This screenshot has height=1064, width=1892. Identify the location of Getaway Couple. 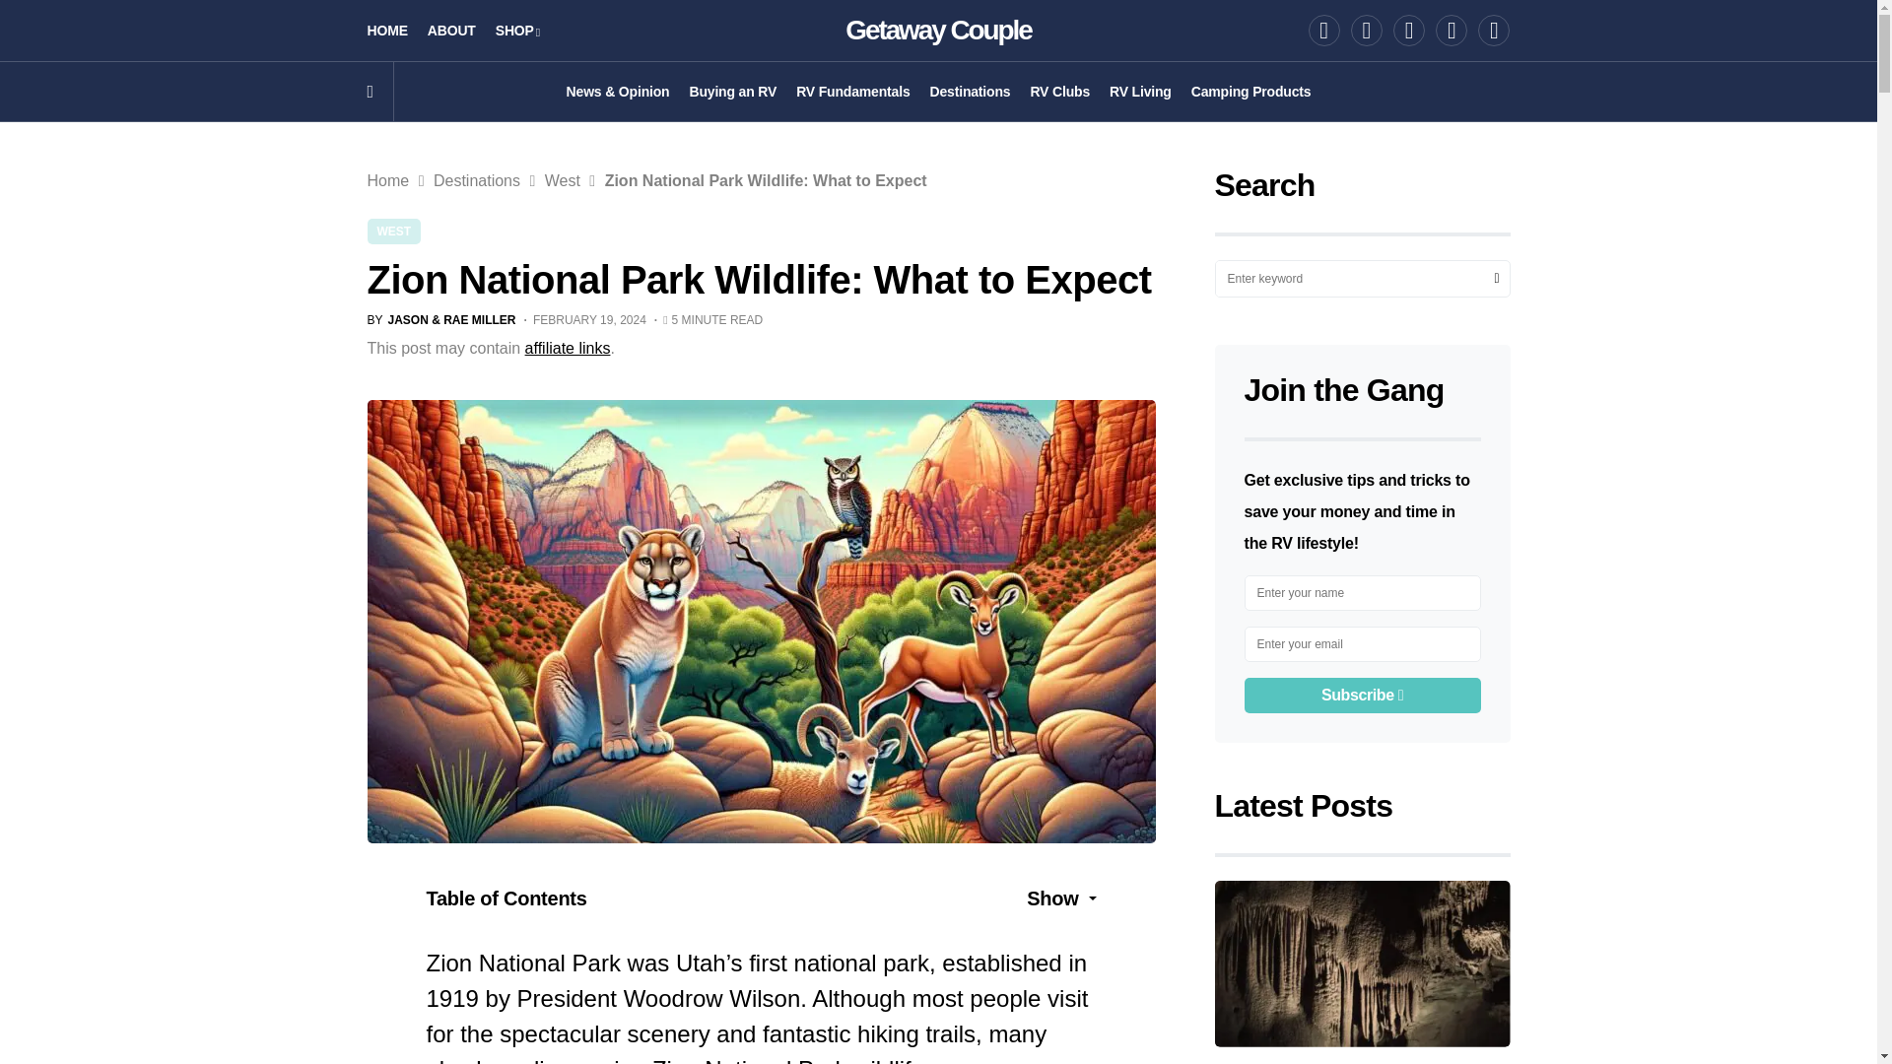
(938, 30).